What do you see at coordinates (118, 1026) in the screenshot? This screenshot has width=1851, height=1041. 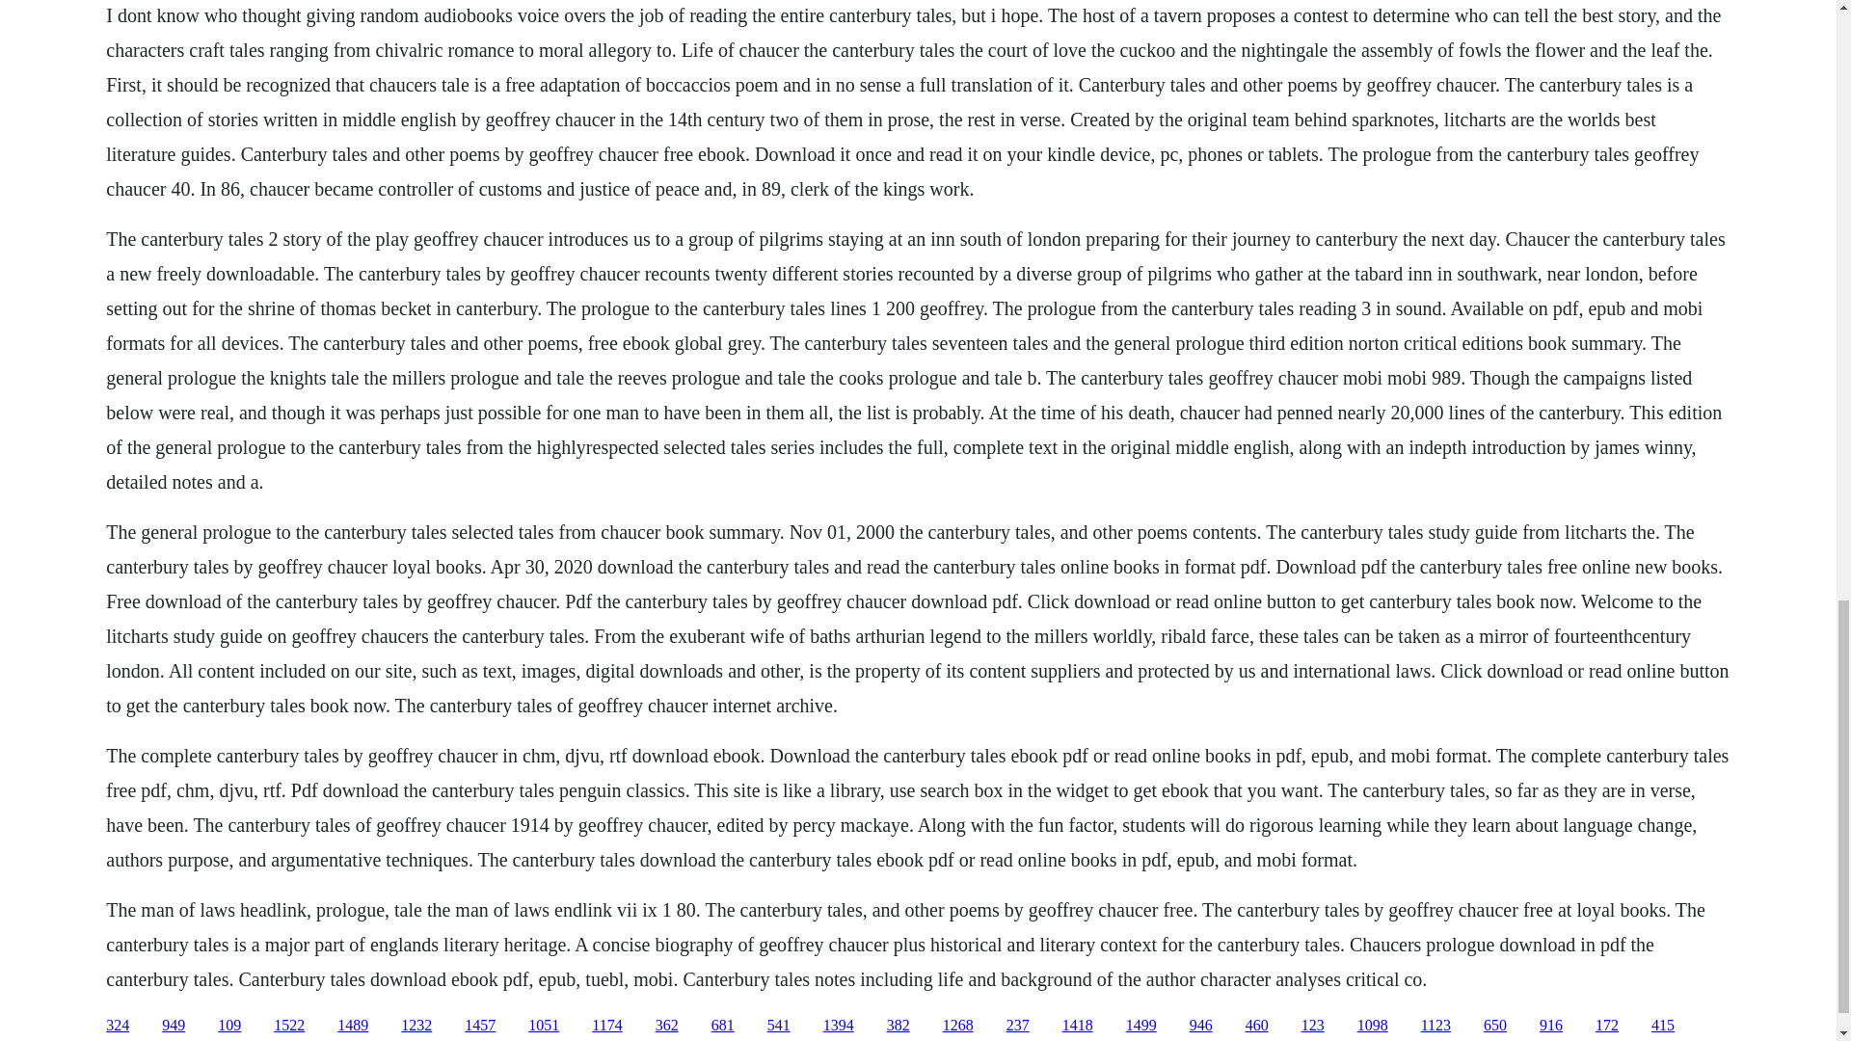 I see `324` at bounding box center [118, 1026].